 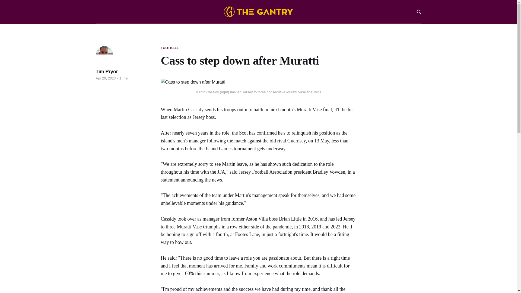 I want to click on FOOTBALL, so click(x=169, y=48).